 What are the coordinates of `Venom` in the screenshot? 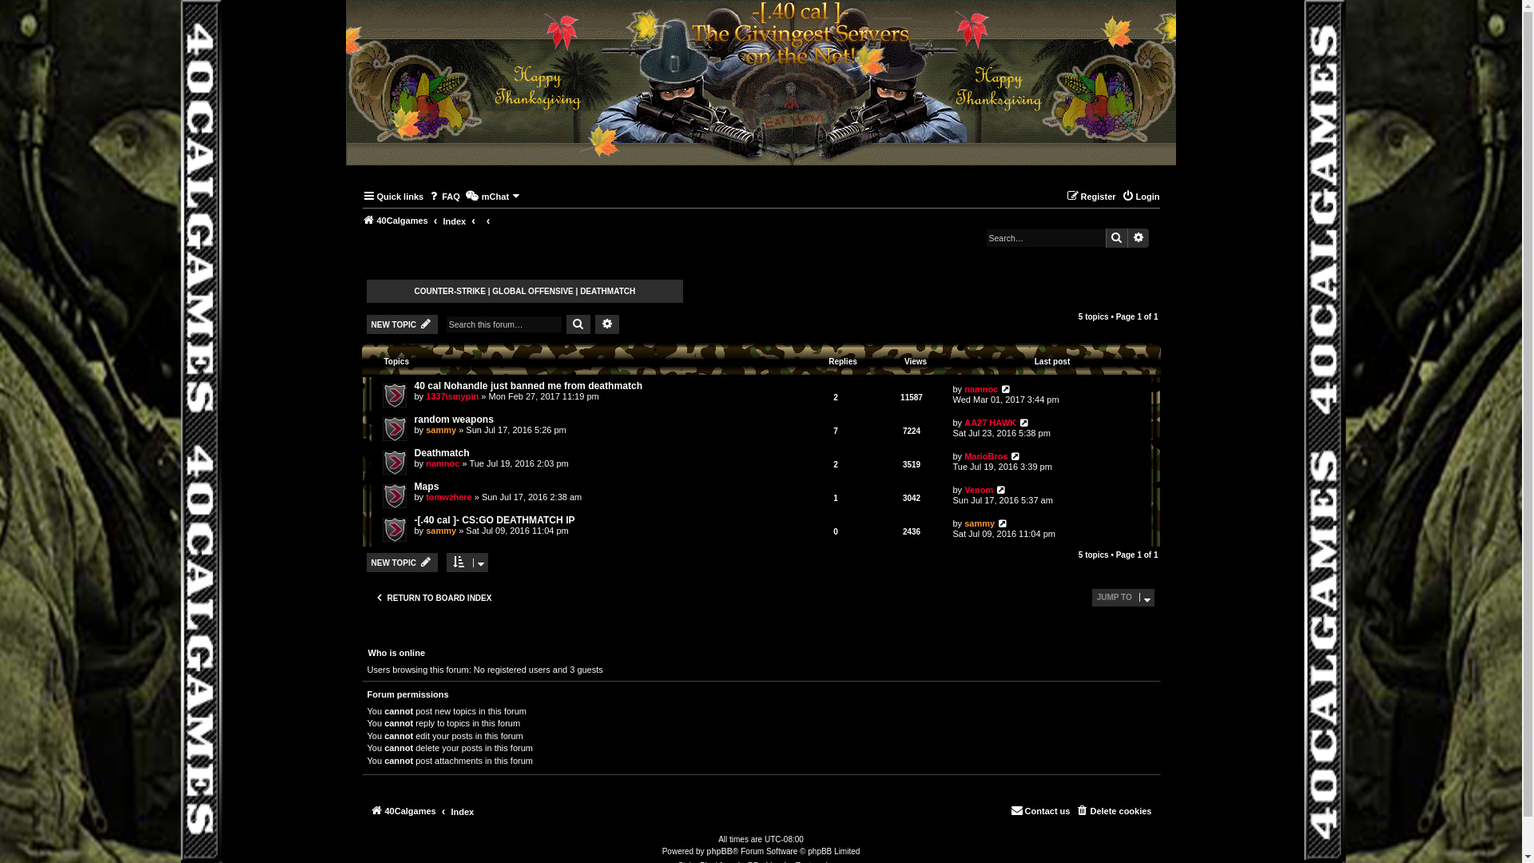 It's located at (979, 490).